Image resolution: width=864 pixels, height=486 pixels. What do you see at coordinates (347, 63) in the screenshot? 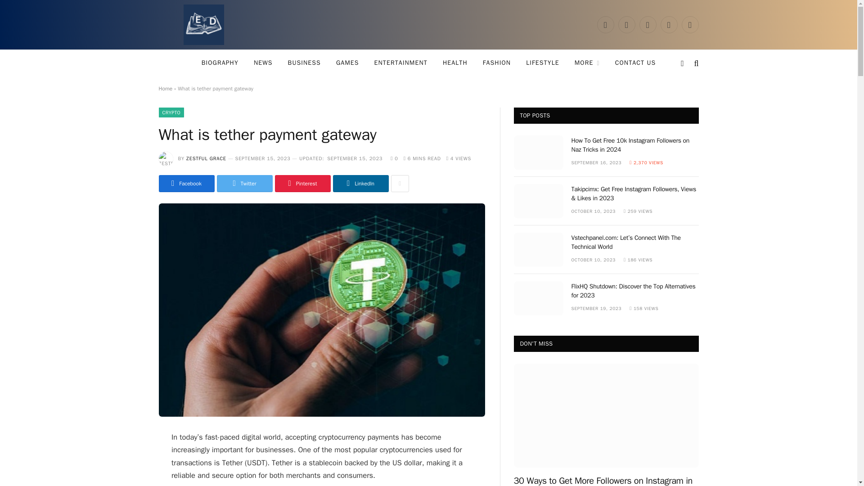
I see `GAMES` at bounding box center [347, 63].